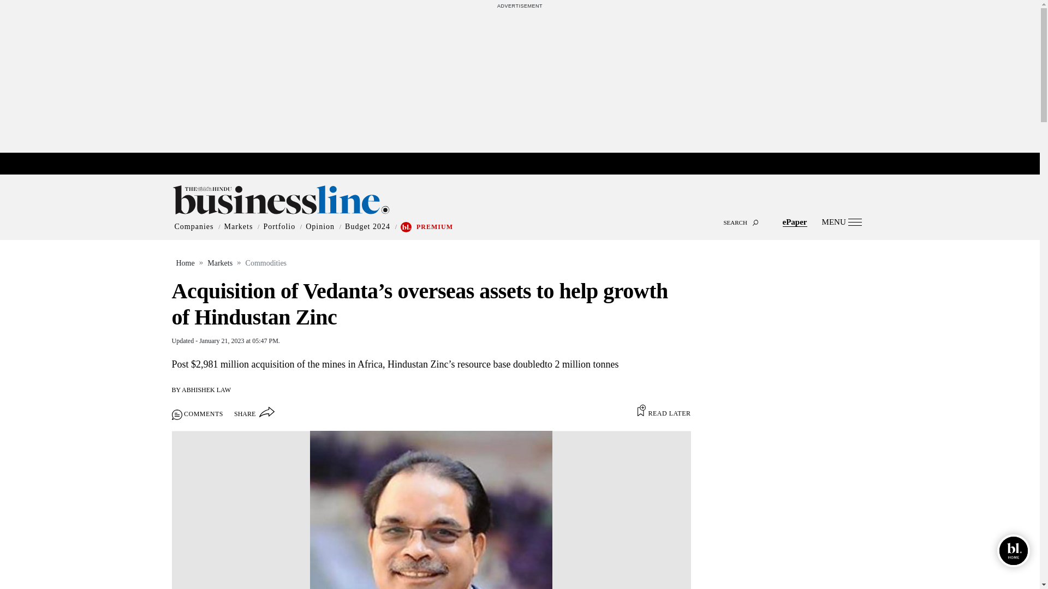 This screenshot has width=1048, height=589. Describe the element at coordinates (525, 164) in the screenshot. I see `marketupdate` at that location.